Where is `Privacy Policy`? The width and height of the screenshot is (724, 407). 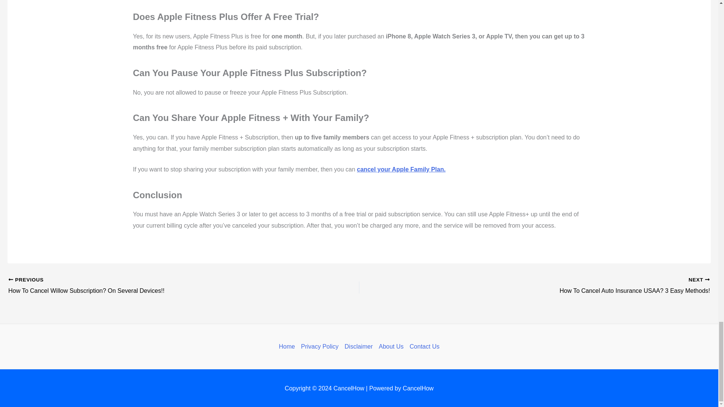
Privacy Policy is located at coordinates (320, 347).